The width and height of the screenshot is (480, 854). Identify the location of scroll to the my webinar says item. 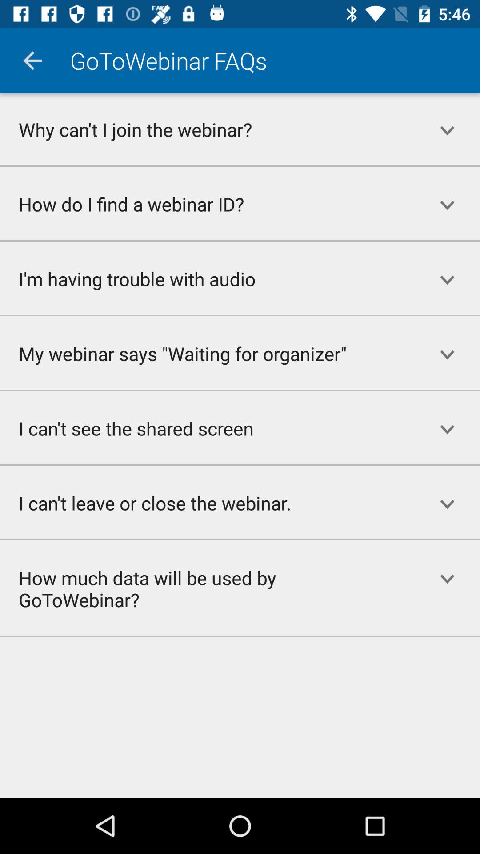
(207, 353).